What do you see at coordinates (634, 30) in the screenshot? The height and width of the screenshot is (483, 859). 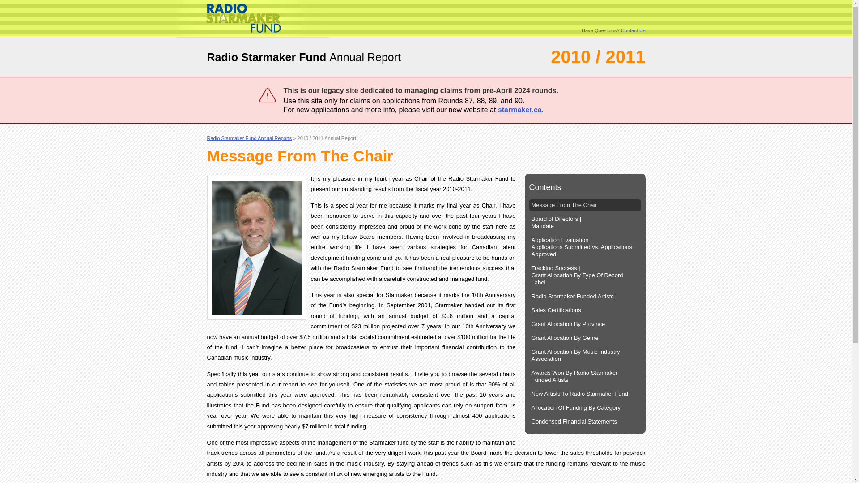 I see `Contact Us` at bounding box center [634, 30].